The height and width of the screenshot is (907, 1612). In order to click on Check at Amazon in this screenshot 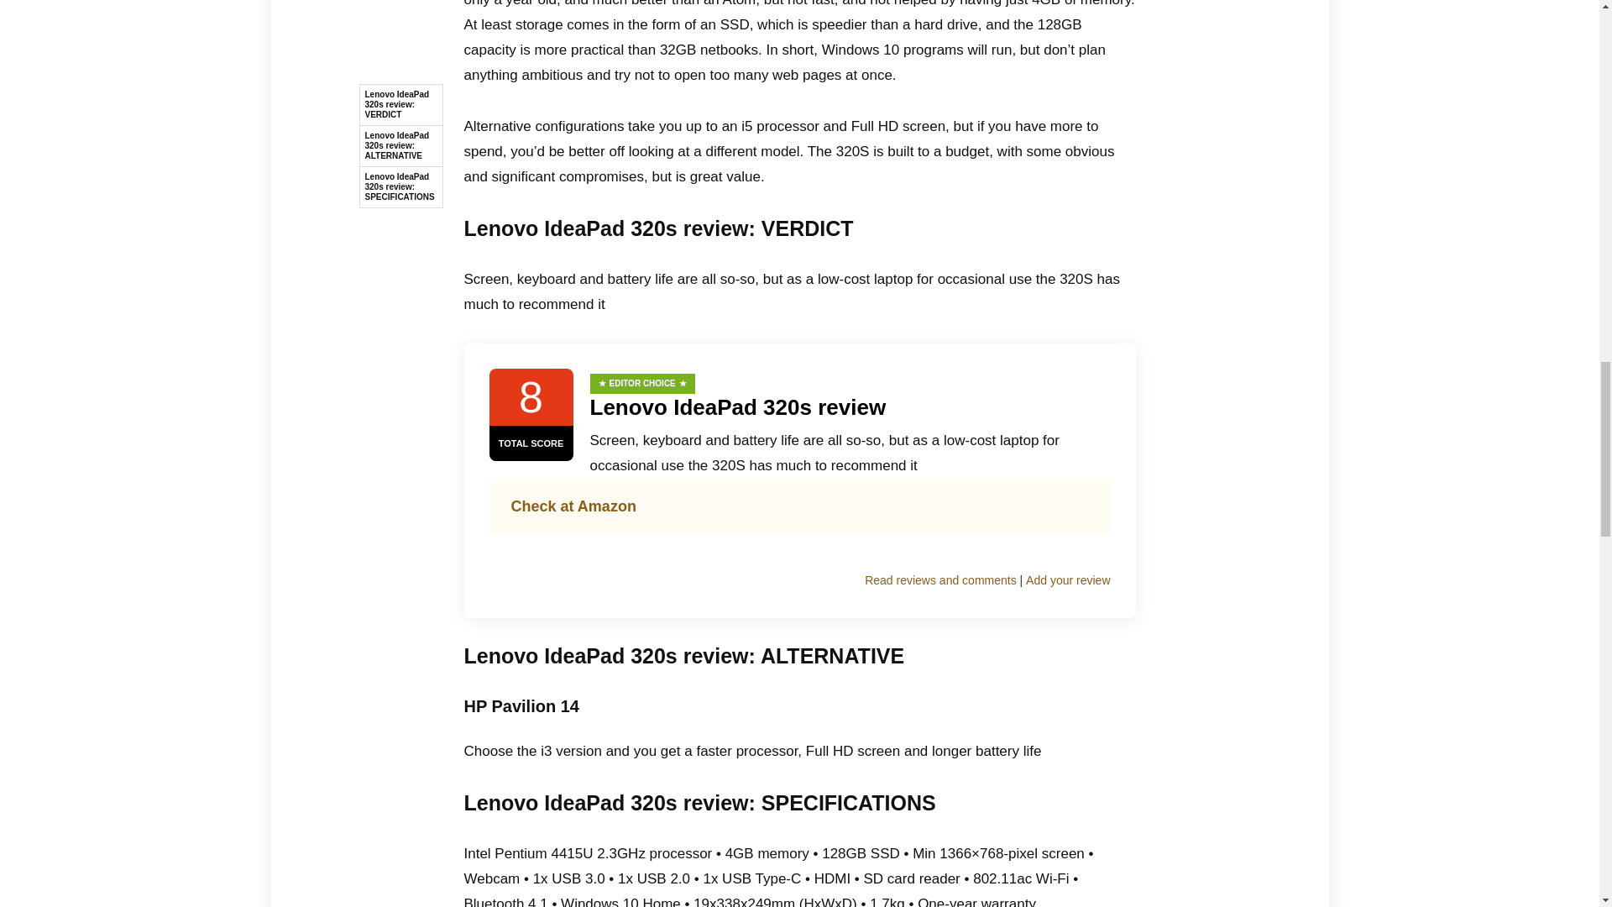, I will do `click(573, 506)`.